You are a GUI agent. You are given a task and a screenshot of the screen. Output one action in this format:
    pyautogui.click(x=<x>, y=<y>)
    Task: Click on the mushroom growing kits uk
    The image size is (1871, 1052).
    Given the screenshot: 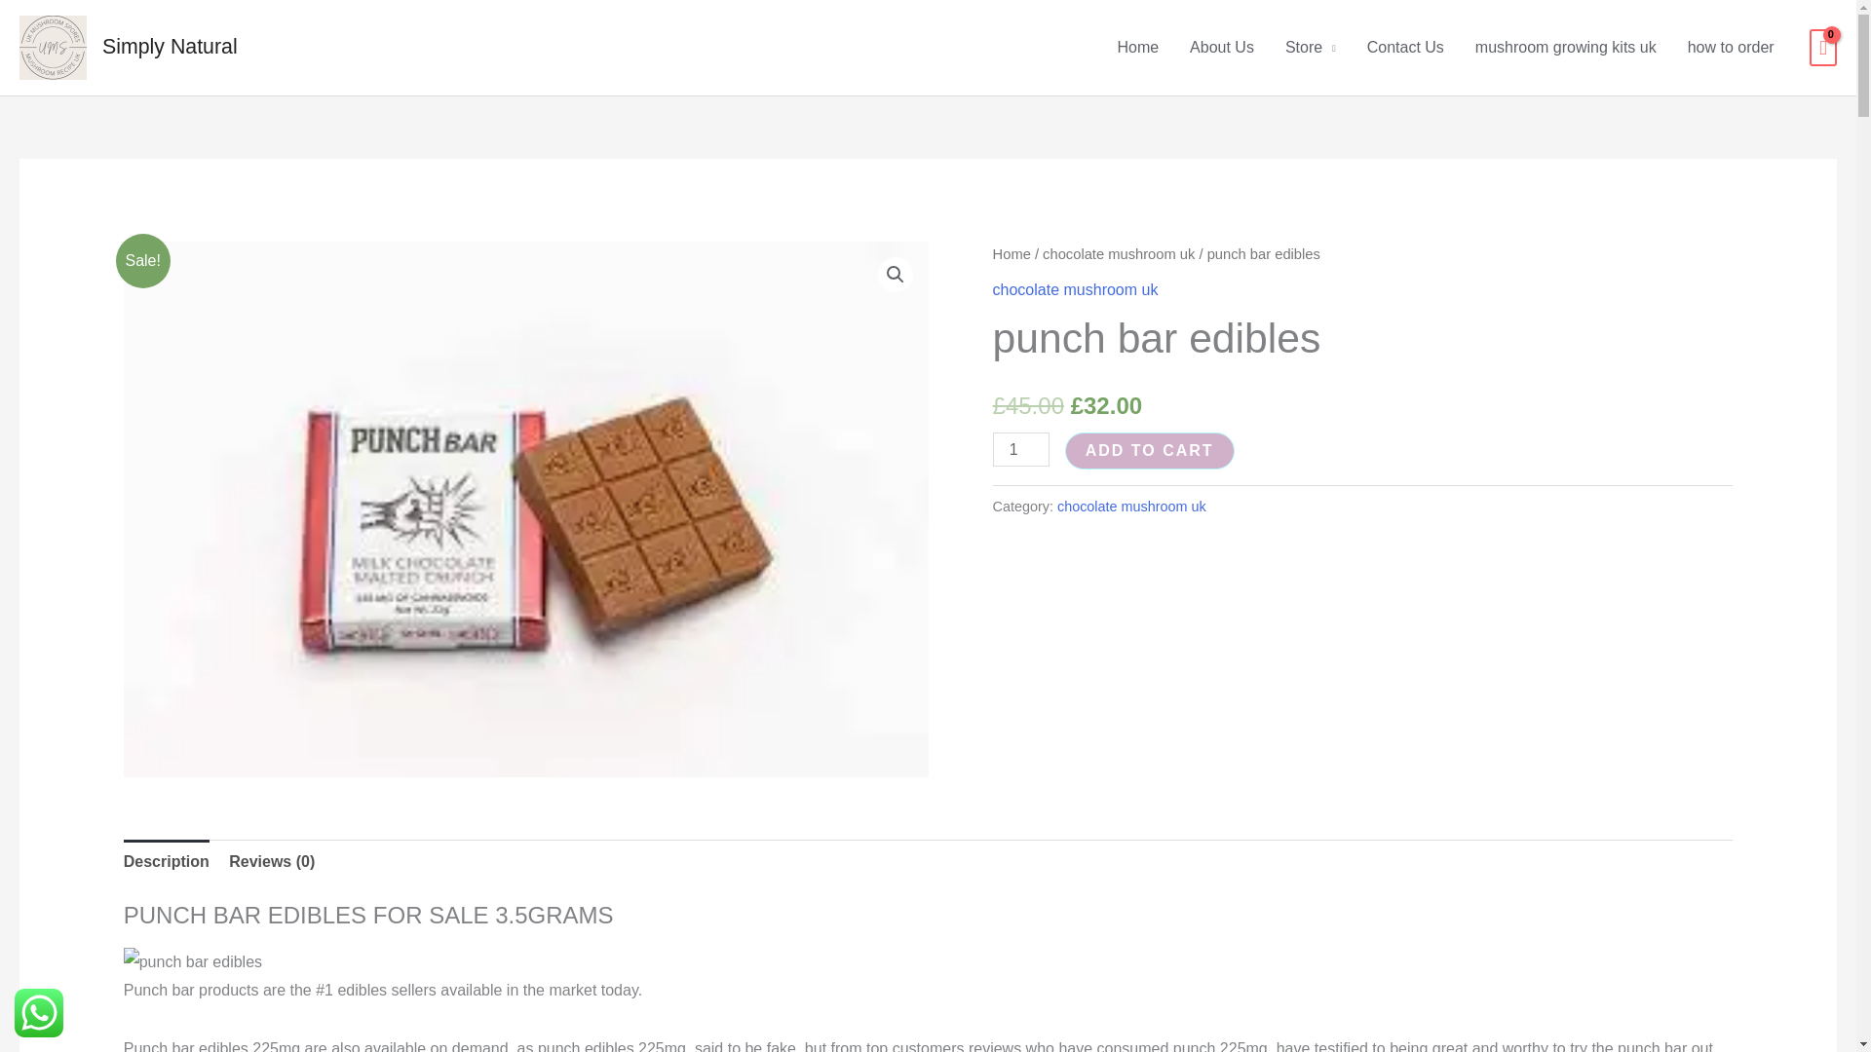 What is the action you would take?
    pyautogui.click(x=1565, y=48)
    